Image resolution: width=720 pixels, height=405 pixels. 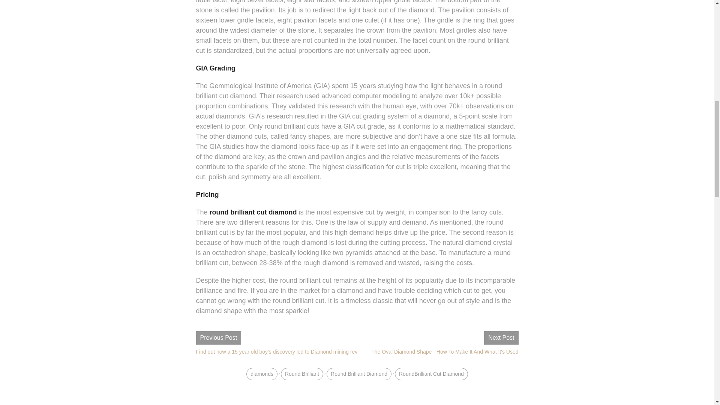 I want to click on The Oval Diamond Shape - How To Make It And What It's Used, so click(x=445, y=352).